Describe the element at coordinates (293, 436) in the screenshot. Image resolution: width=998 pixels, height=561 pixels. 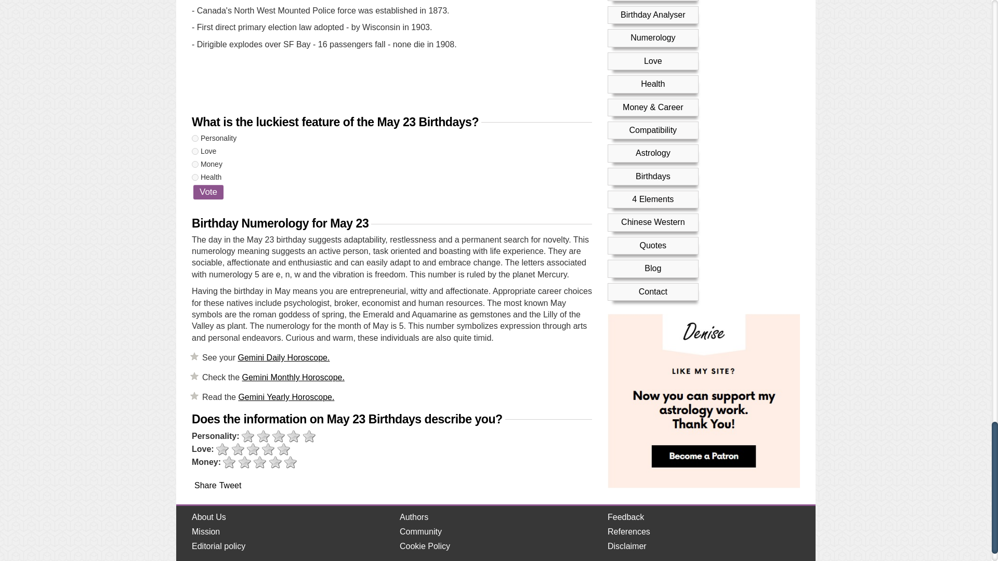
I see `Good` at that location.